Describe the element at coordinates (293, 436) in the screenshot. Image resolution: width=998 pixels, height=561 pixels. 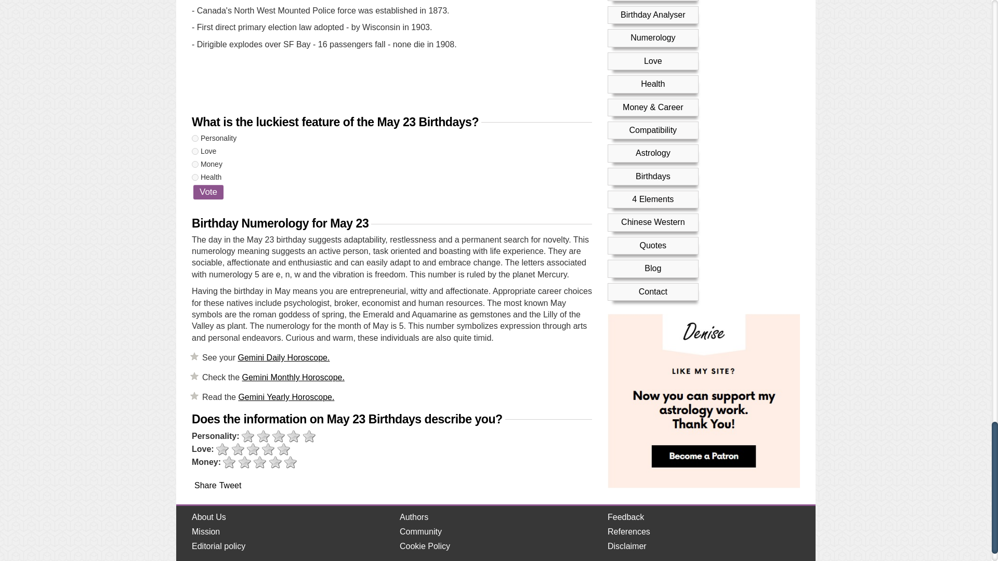
I see `Good` at that location.